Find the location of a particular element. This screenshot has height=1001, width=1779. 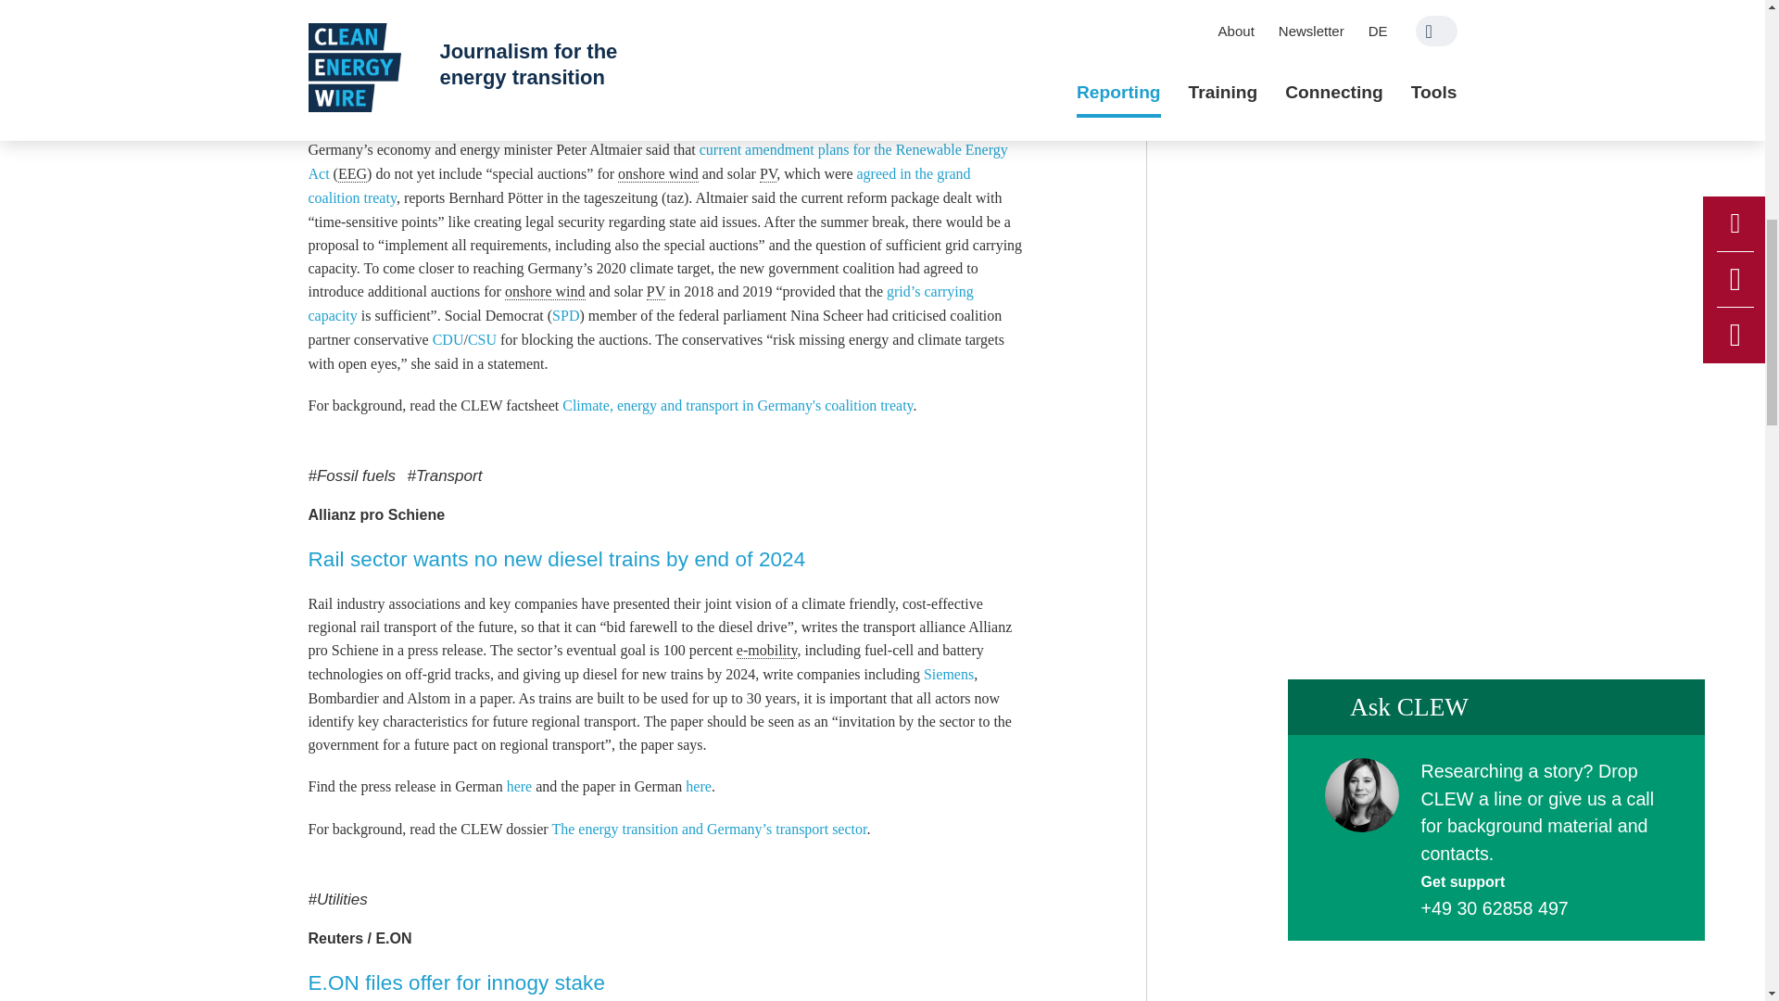

Single view is located at coordinates (556, 558).